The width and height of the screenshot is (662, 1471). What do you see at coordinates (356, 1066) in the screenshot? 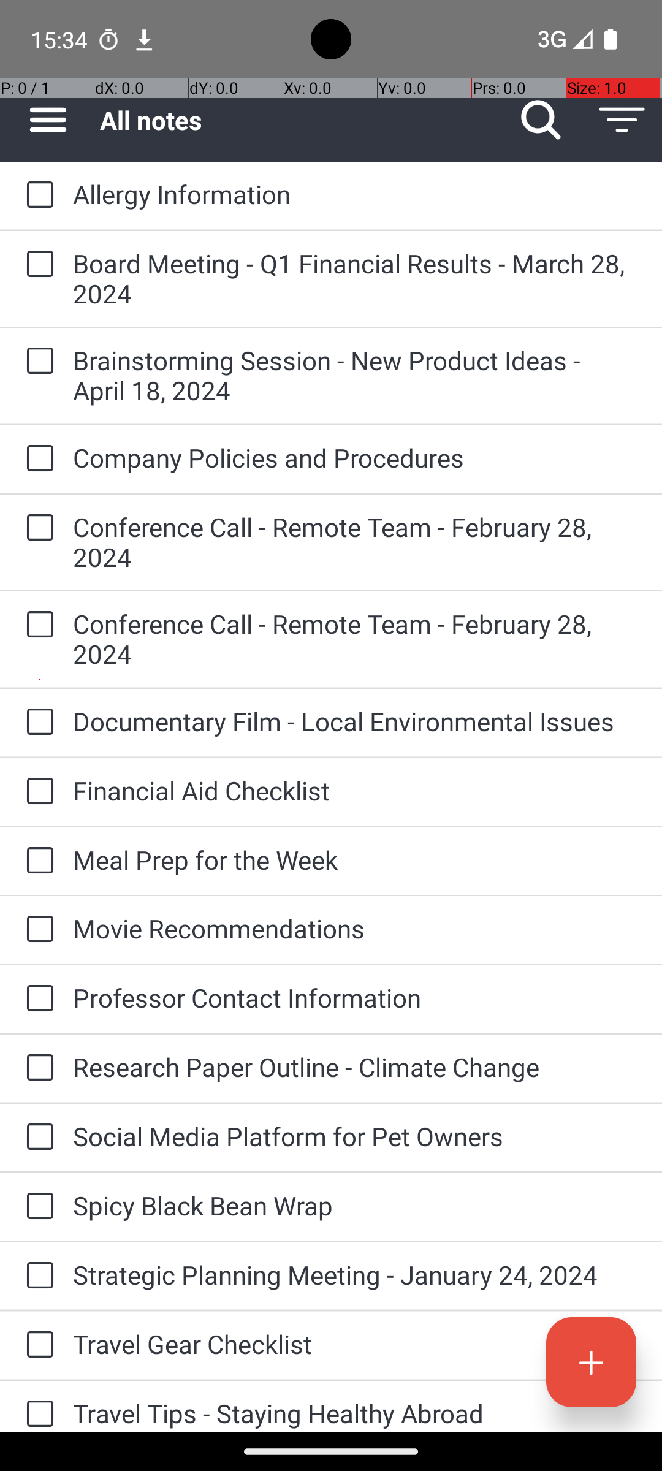
I see `Research Paper Outline - Climate Change` at bounding box center [356, 1066].